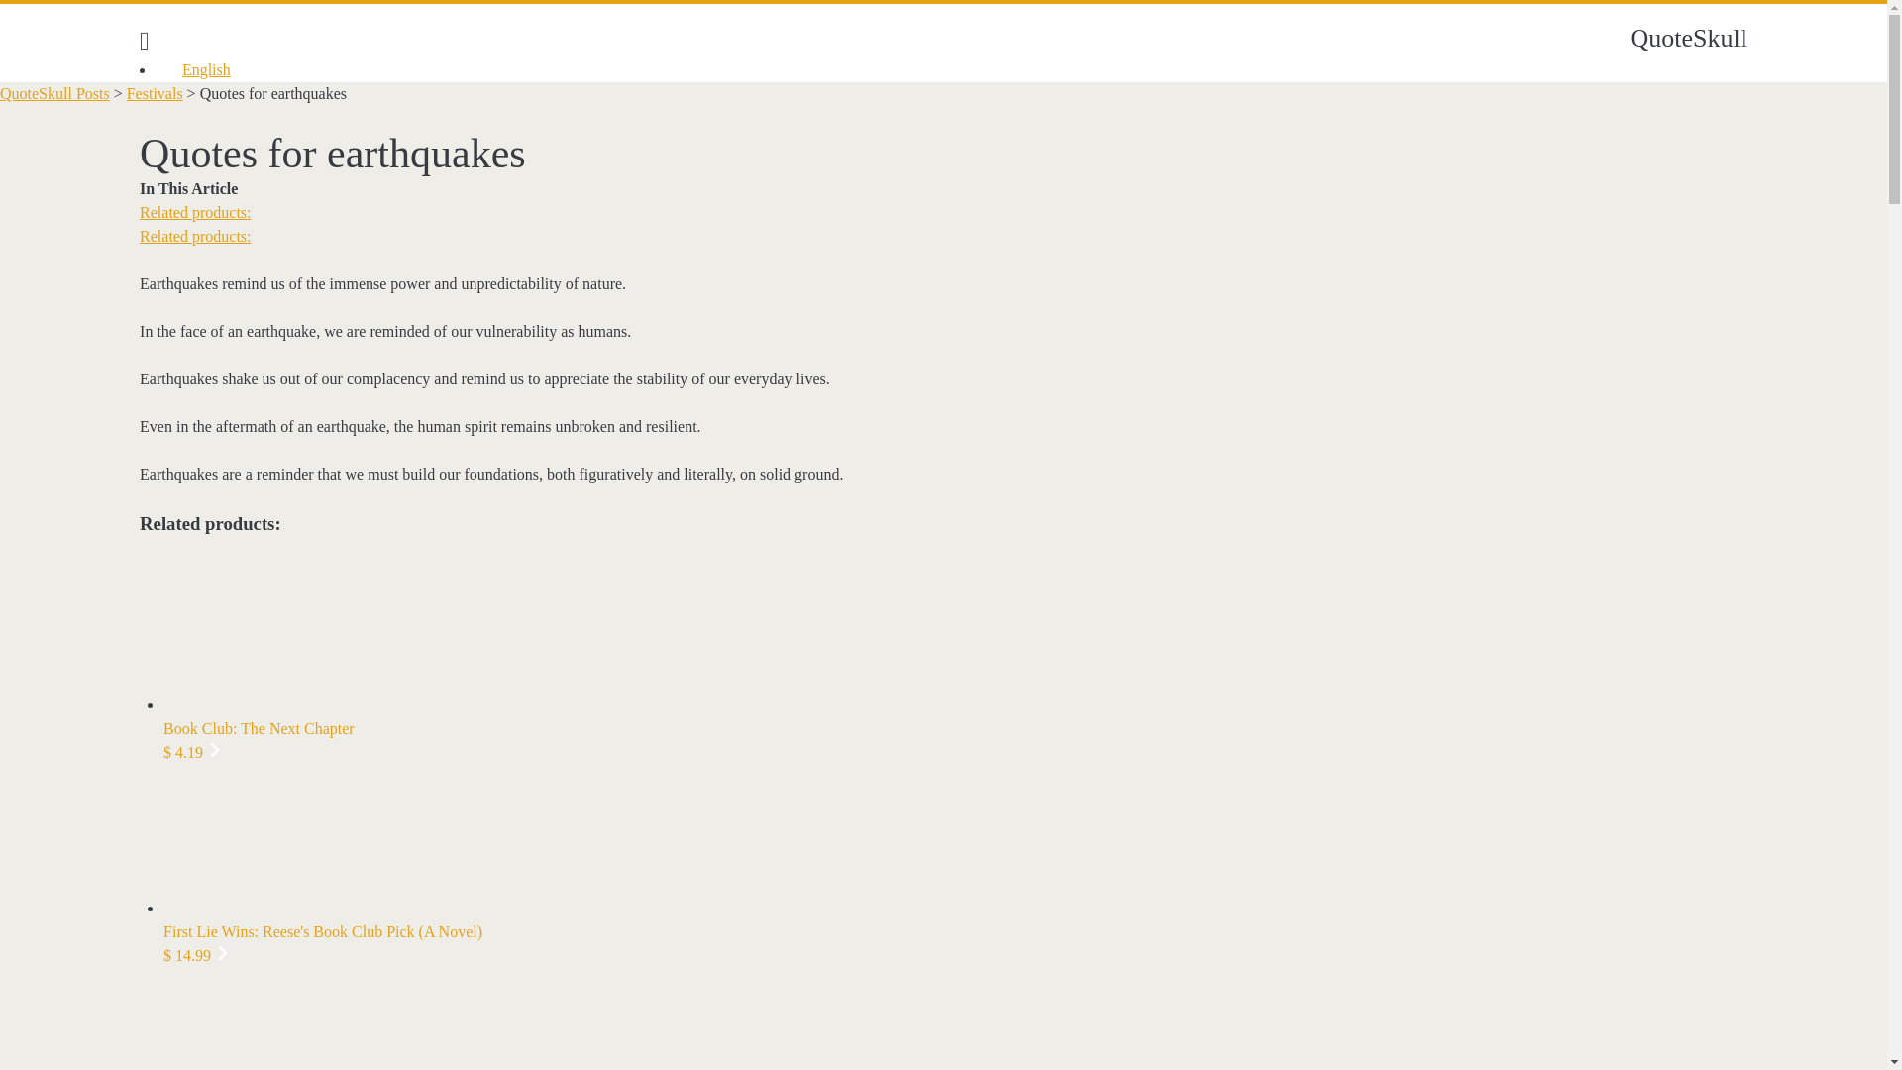  I want to click on Swan Song, so click(943, 1018).